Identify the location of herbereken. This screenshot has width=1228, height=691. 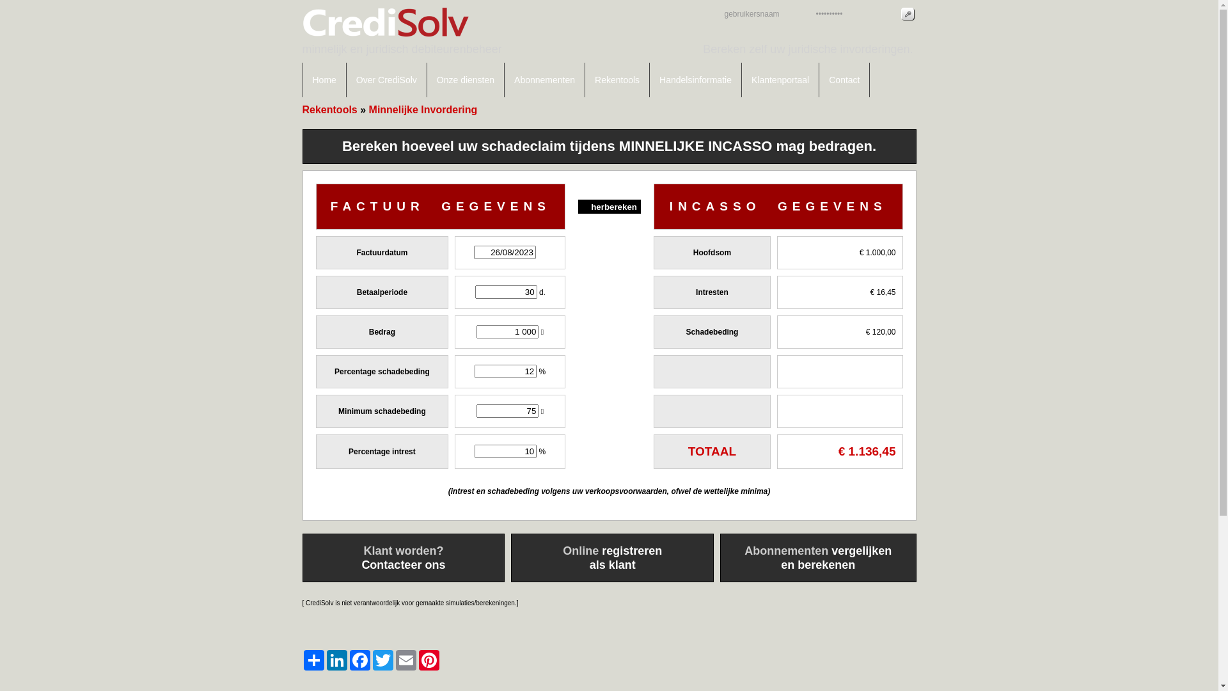
(610, 206).